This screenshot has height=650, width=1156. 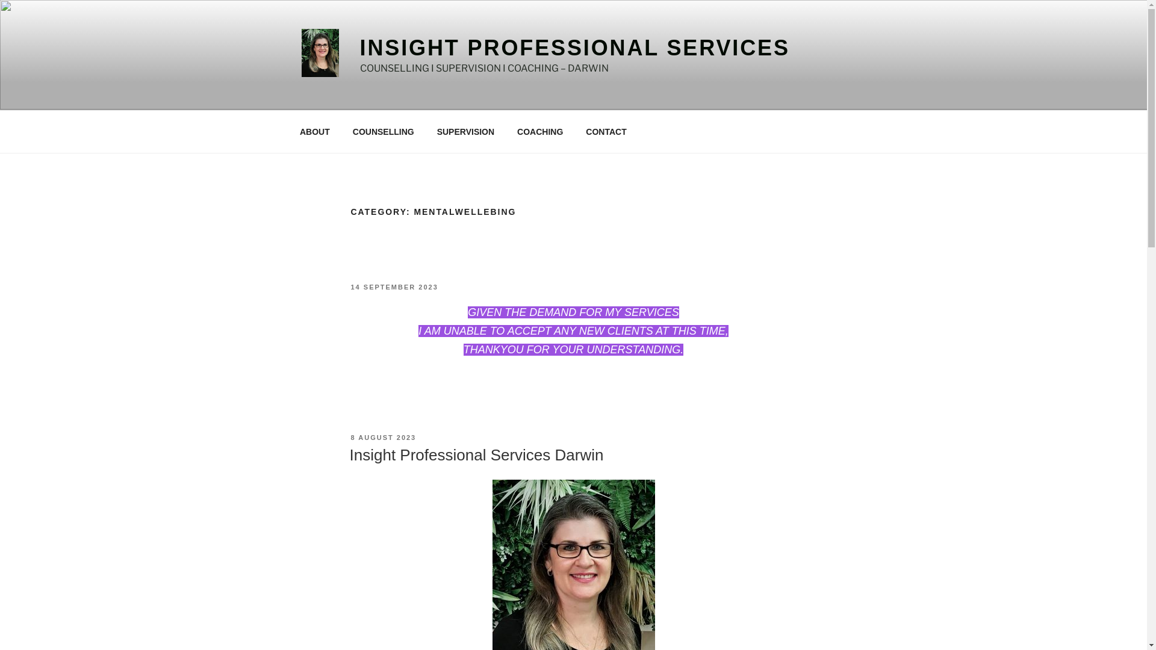 I want to click on COACHING, so click(x=541, y=131).